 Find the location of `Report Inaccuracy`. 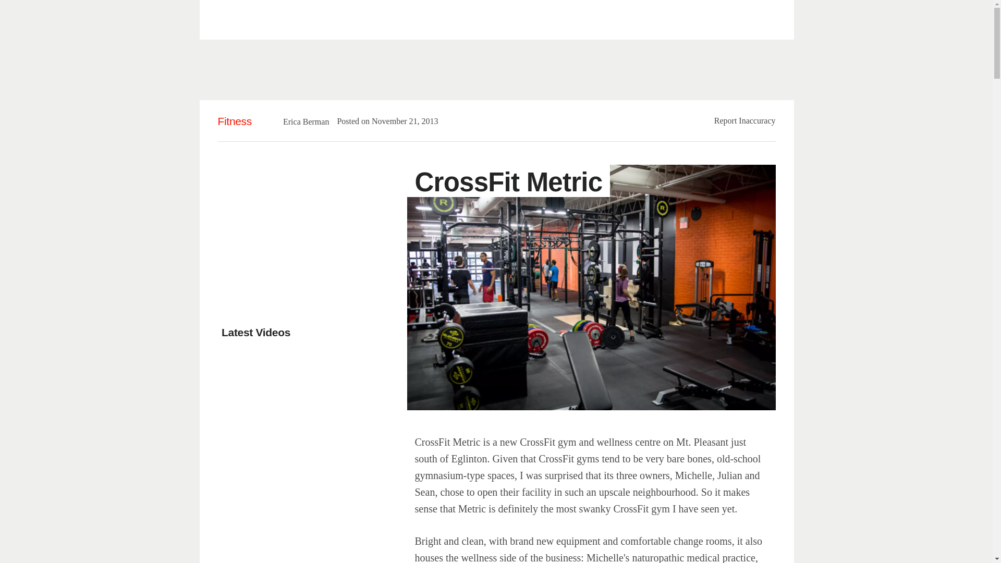

Report Inaccuracy is located at coordinates (745, 120).